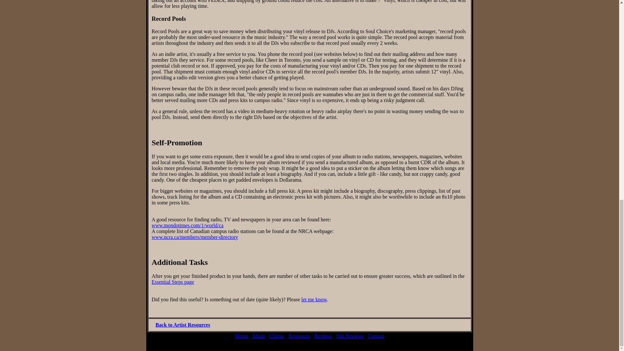 Image resolution: width=624 pixels, height=351 pixels. Describe the element at coordinates (173, 281) in the screenshot. I see `Essential Steps page` at that location.